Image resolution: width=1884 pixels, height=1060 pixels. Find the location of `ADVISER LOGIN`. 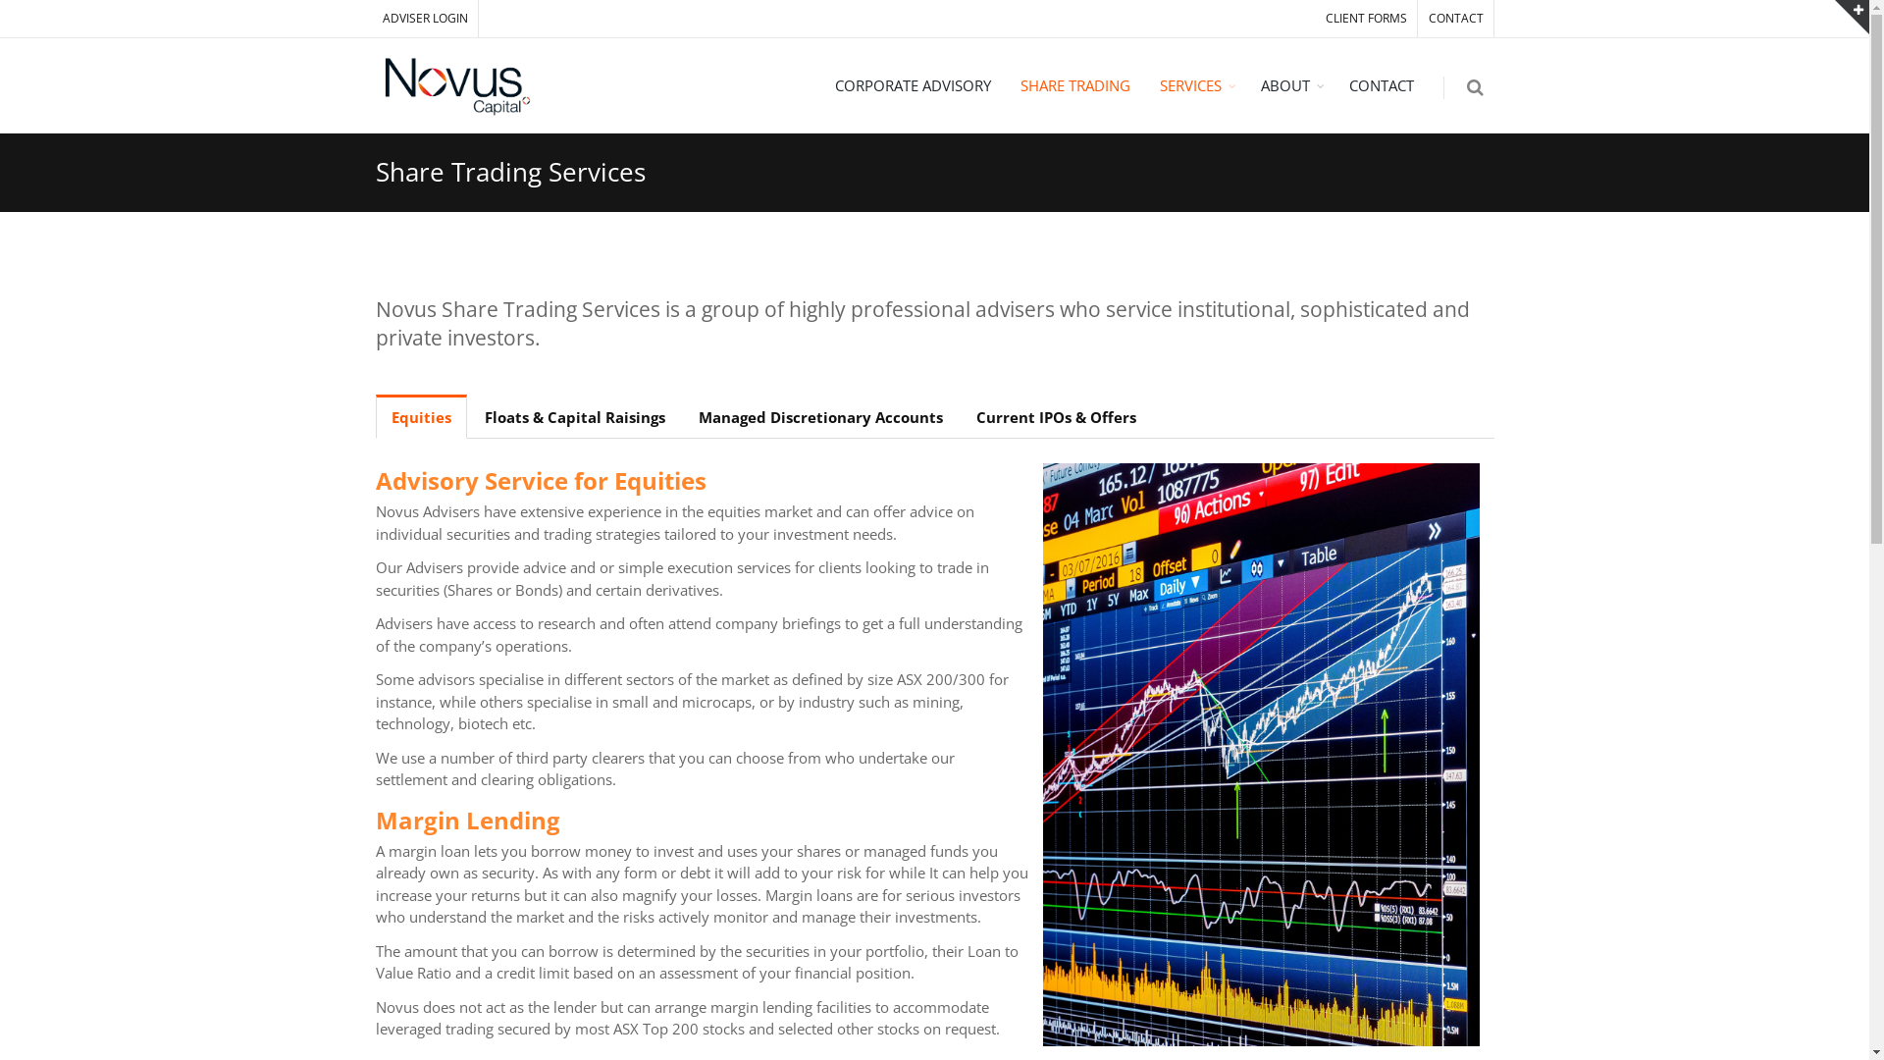

ADVISER LOGIN is located at coordinates (426, 19).